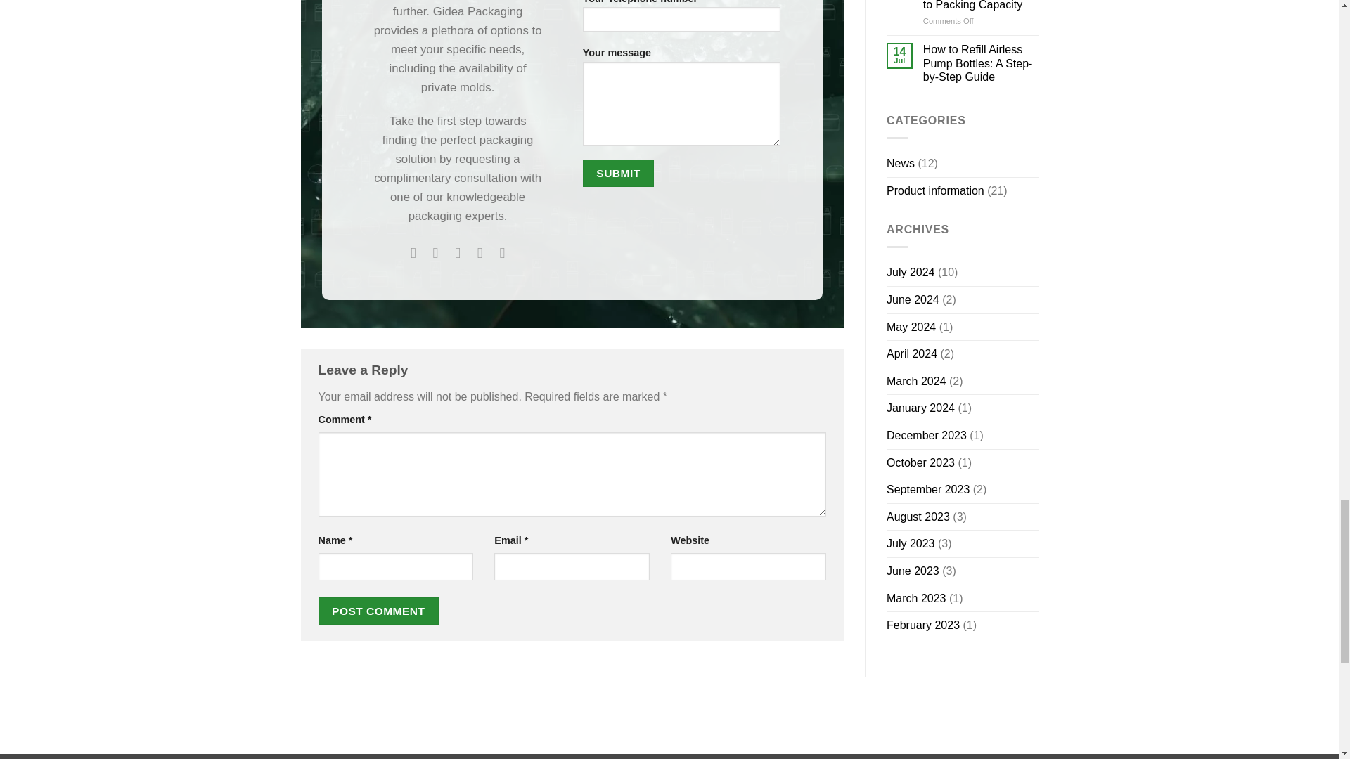 The width and height of the screenshot is (1350, 759). What do you see at coordinates (378, 610) in the screenshot?
I see `Post Comment` at bounding box center [378, 610].